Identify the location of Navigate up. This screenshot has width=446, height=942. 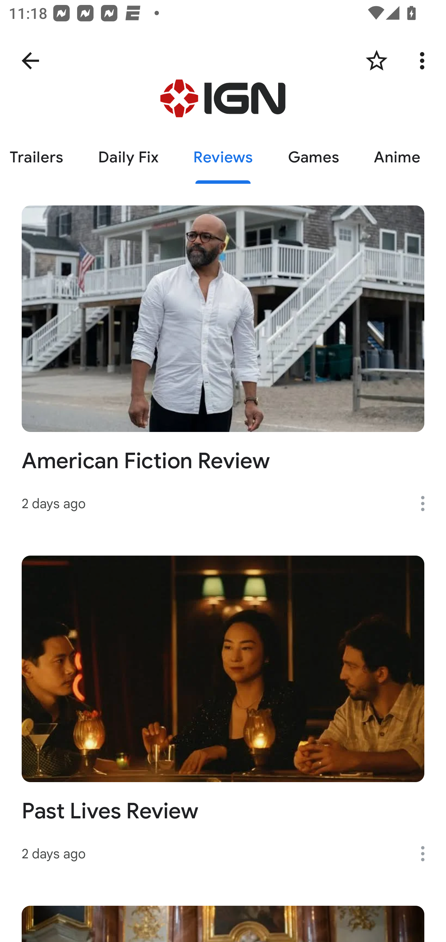
(30, 61).